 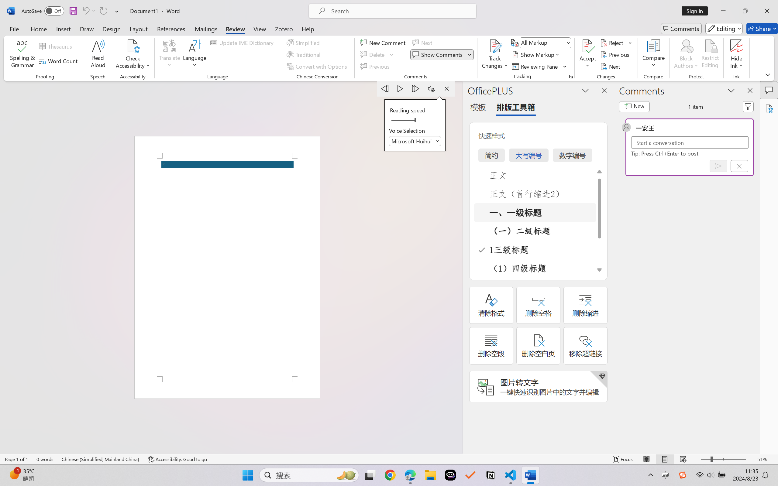 I want to click on New comment, so click(x=634, y=106).